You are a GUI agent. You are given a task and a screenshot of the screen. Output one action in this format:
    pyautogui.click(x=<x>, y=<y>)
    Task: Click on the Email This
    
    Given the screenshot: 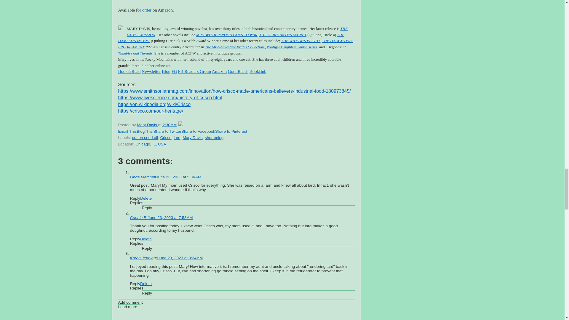 What is the action you would take?
    pyautogui.click(x=127, y=132)
    